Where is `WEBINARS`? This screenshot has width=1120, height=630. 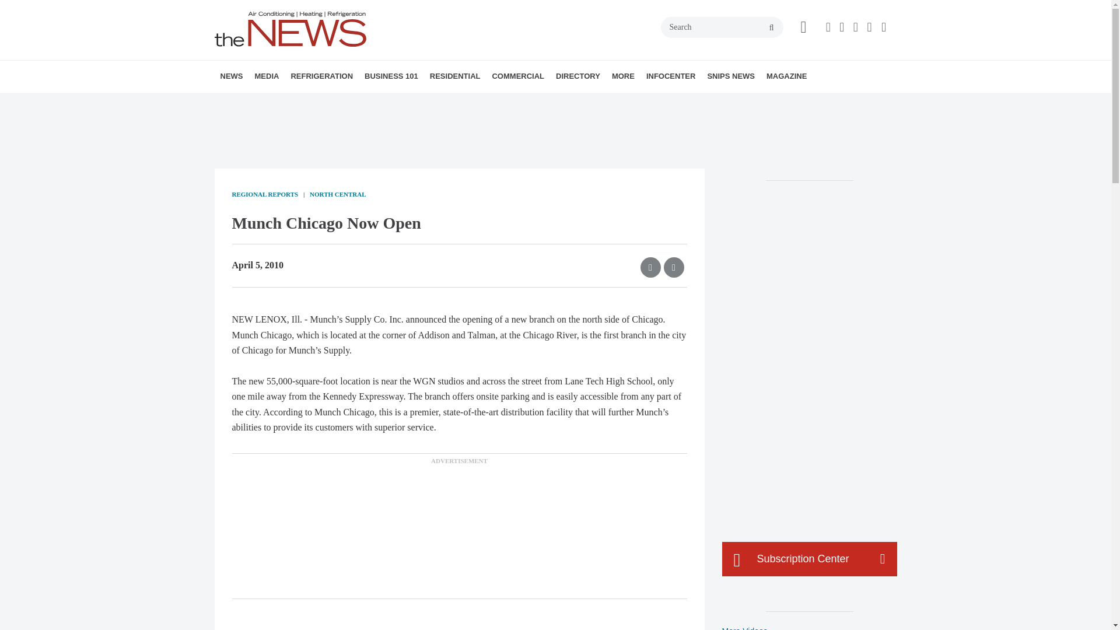
WEBINARS is located at coordinates (336, 102).